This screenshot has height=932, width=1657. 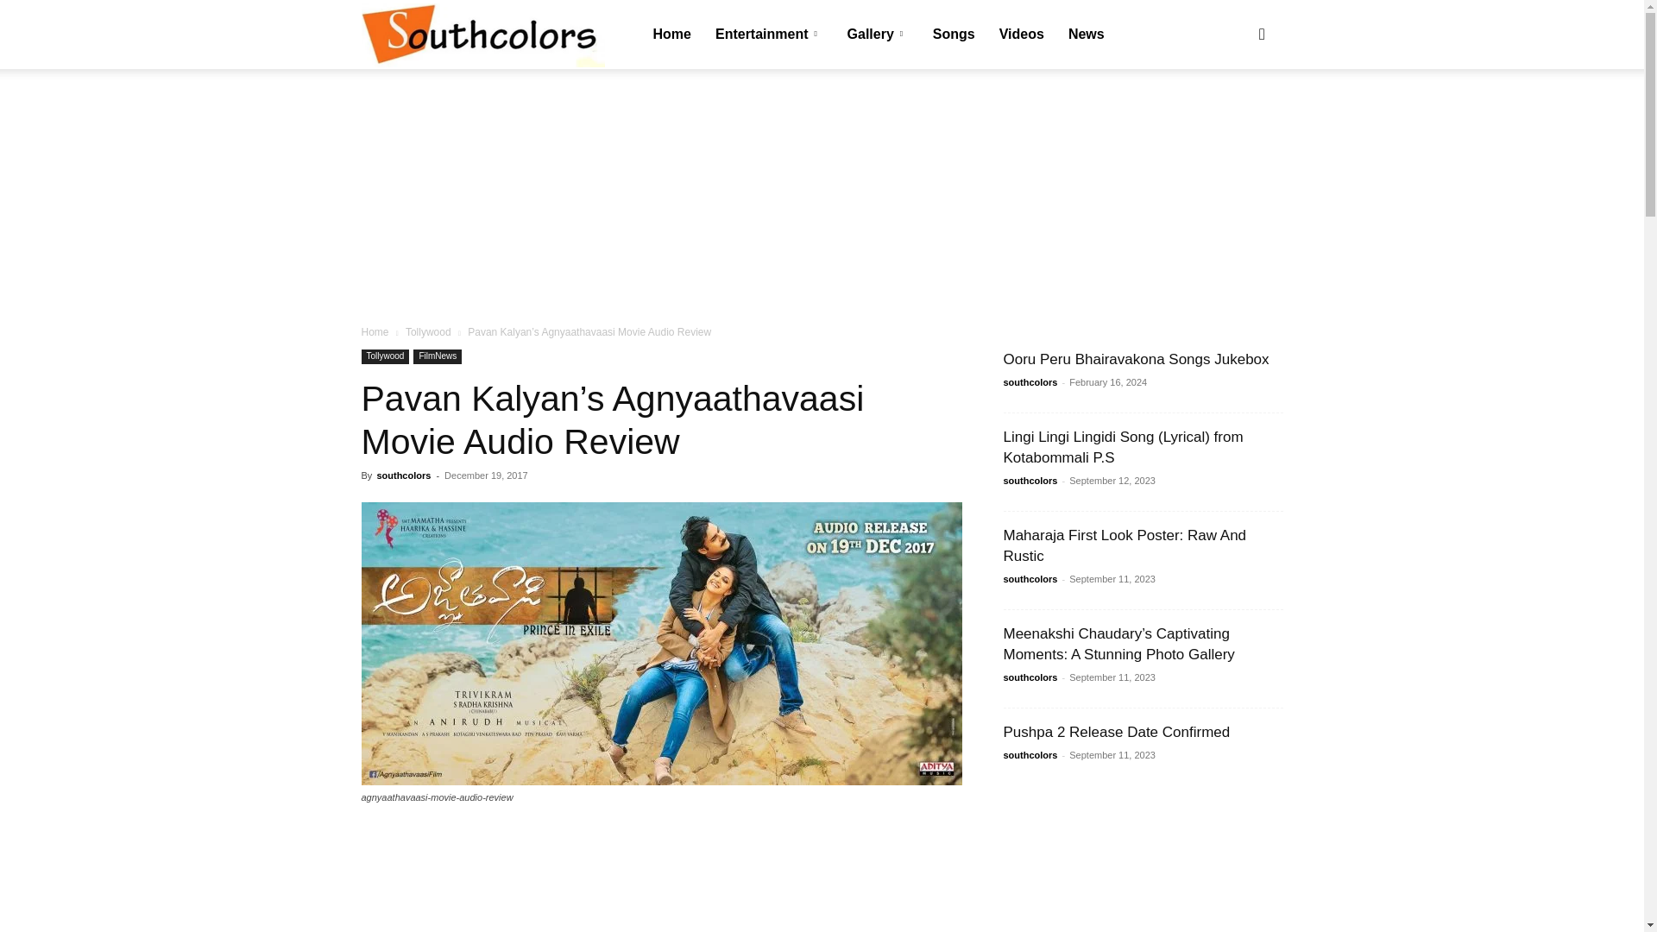 What do you see at coordinates (428, 332) in the screenshot?
I see `View all posts in Tollywood` at bounding box center [428, 332].